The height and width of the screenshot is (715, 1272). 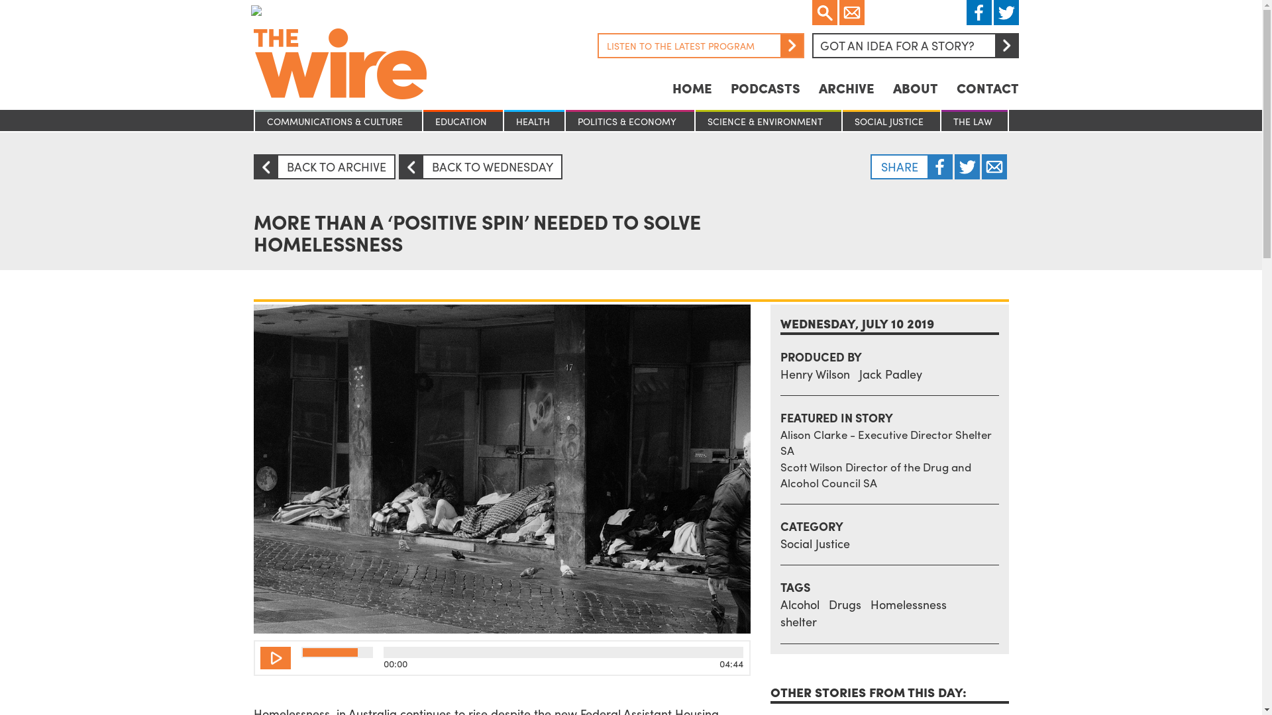 What do you see at coordinates (800, 604) in the screenshot?
I see `Alcohol` at bounding box center [800, 604].